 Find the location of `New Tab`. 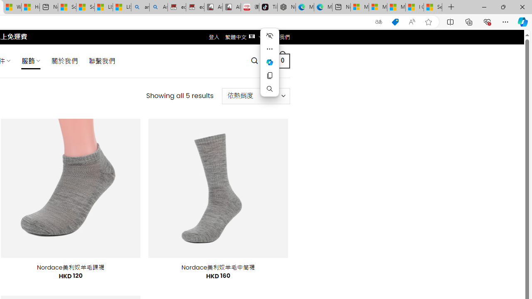

New Tab is located at coordinates (451, 7).